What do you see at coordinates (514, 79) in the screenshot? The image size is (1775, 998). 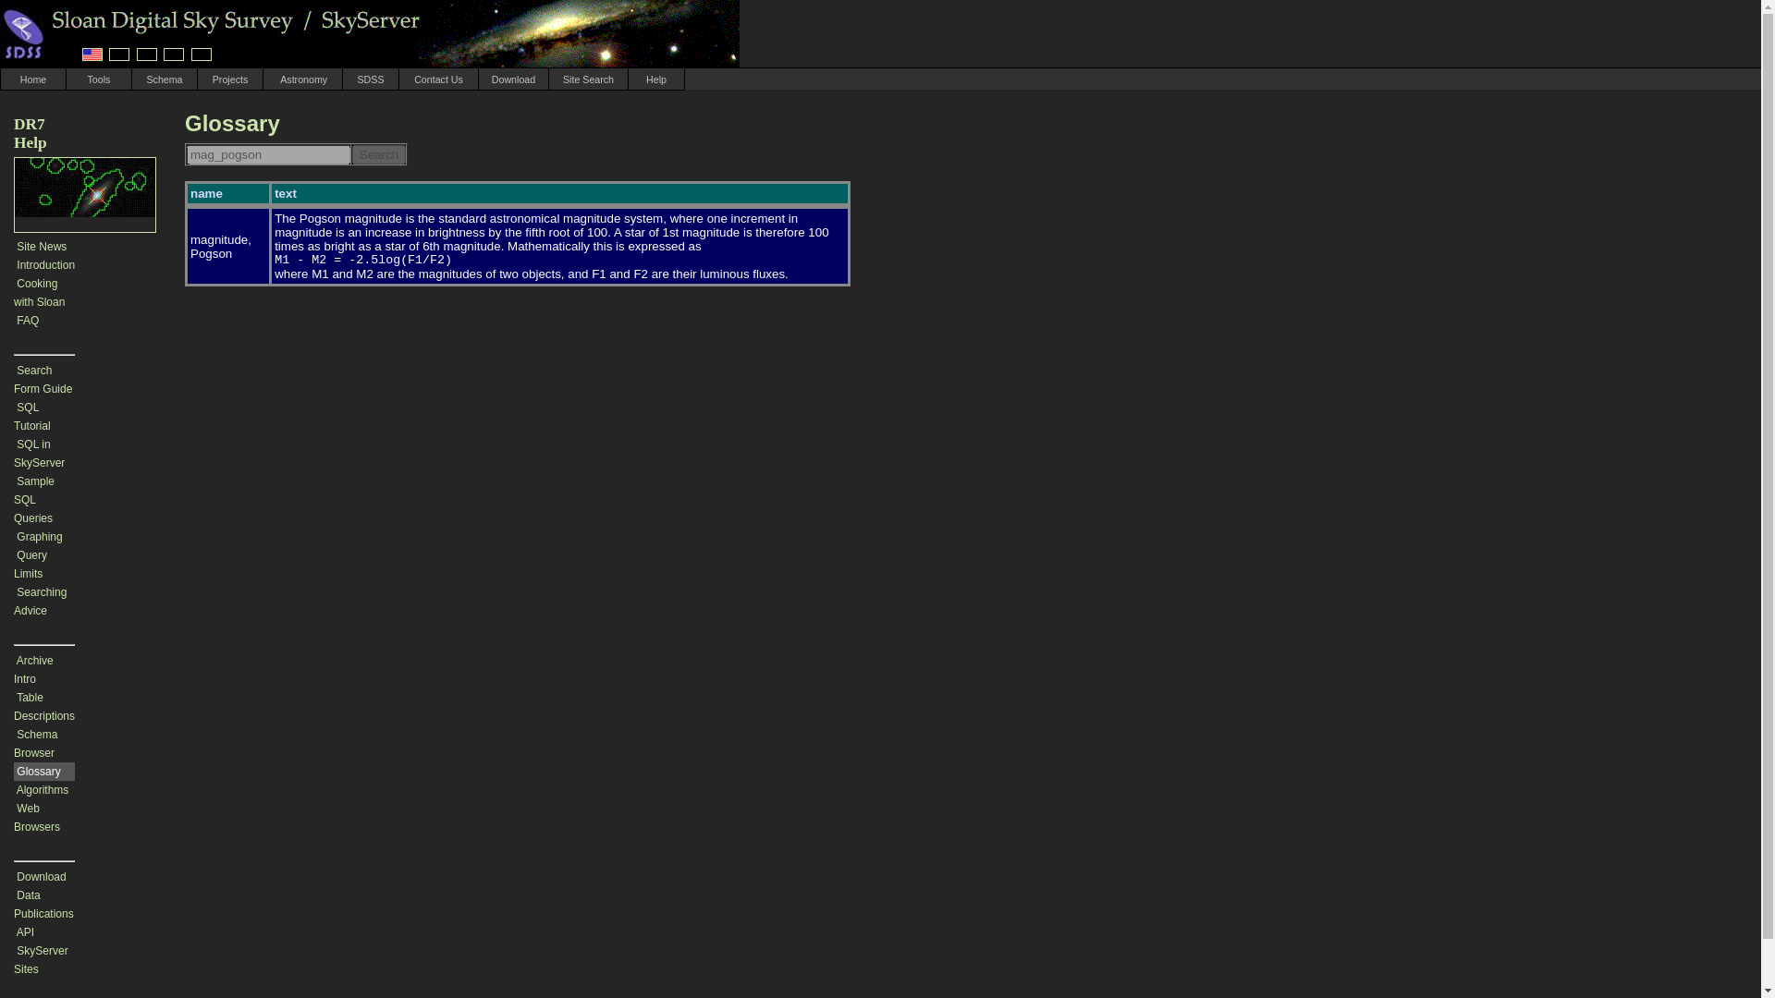 I see `  Download  ` at bounding box center [514, 79].